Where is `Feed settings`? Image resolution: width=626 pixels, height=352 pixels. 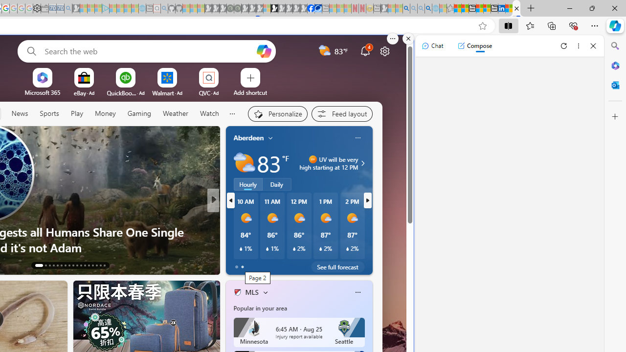
Feed settings is located at coordinates (341, 113).